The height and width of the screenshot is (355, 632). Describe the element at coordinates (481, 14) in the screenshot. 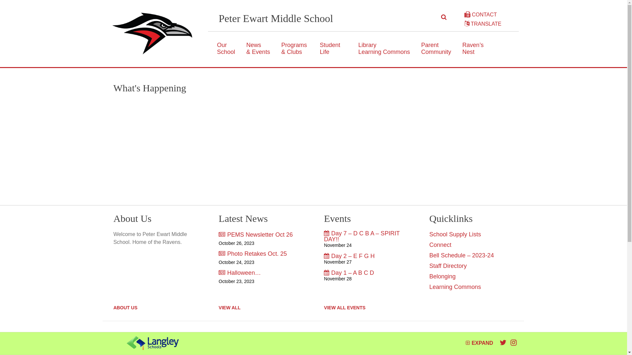

I see ` CONTACT` at that location.